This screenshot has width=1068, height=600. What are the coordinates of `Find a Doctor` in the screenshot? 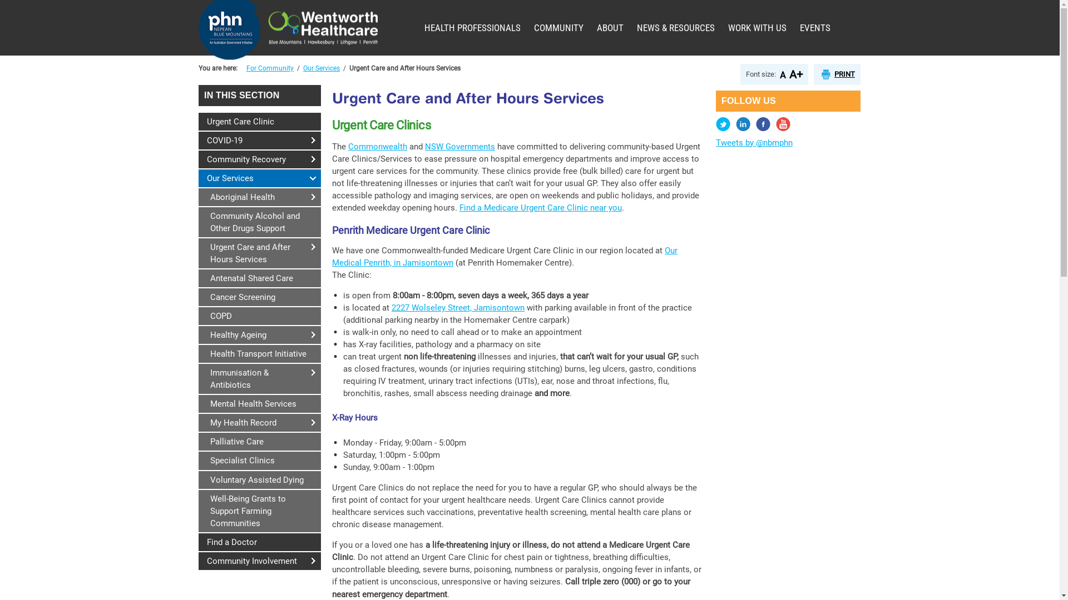 It's located at (260, 542).